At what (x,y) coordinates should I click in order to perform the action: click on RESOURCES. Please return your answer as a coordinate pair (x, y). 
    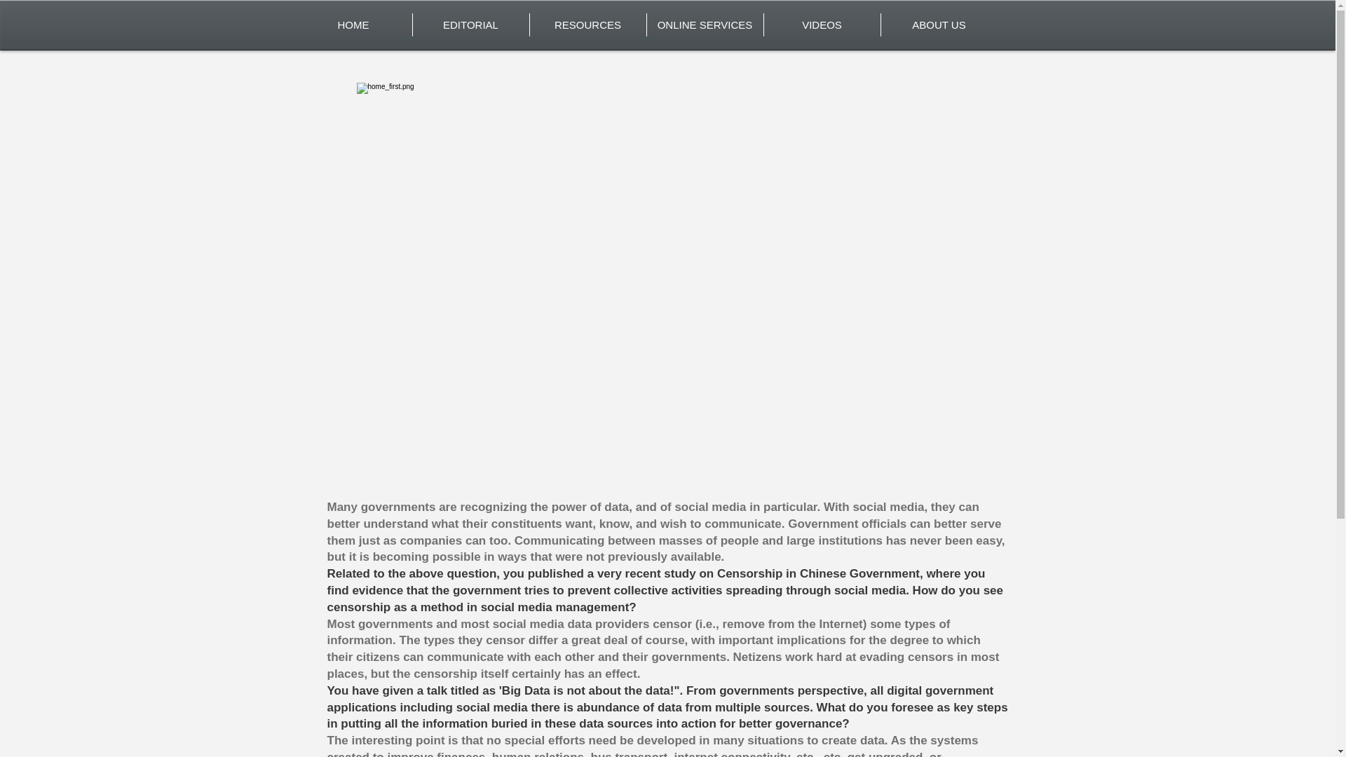
    Looking at the image, I should click on (587, 25).